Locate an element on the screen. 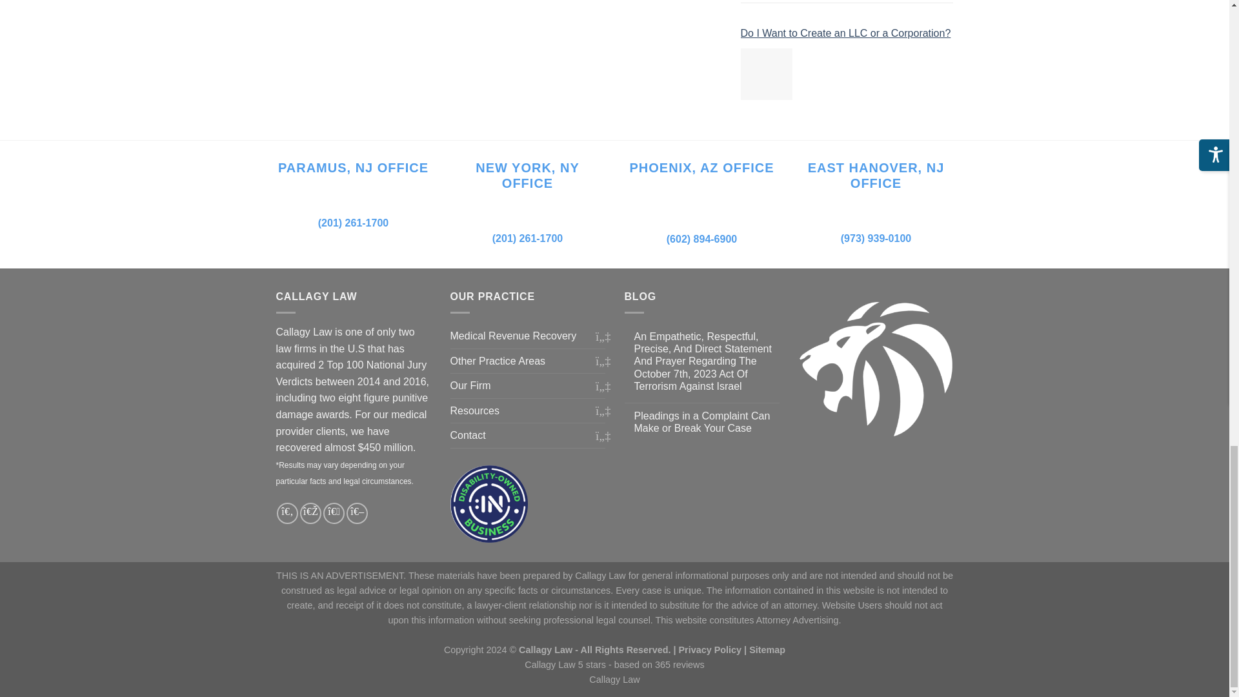 This screenshot has width=1239, height=697. Follow on Facebook is located at coordinates (287, 513).